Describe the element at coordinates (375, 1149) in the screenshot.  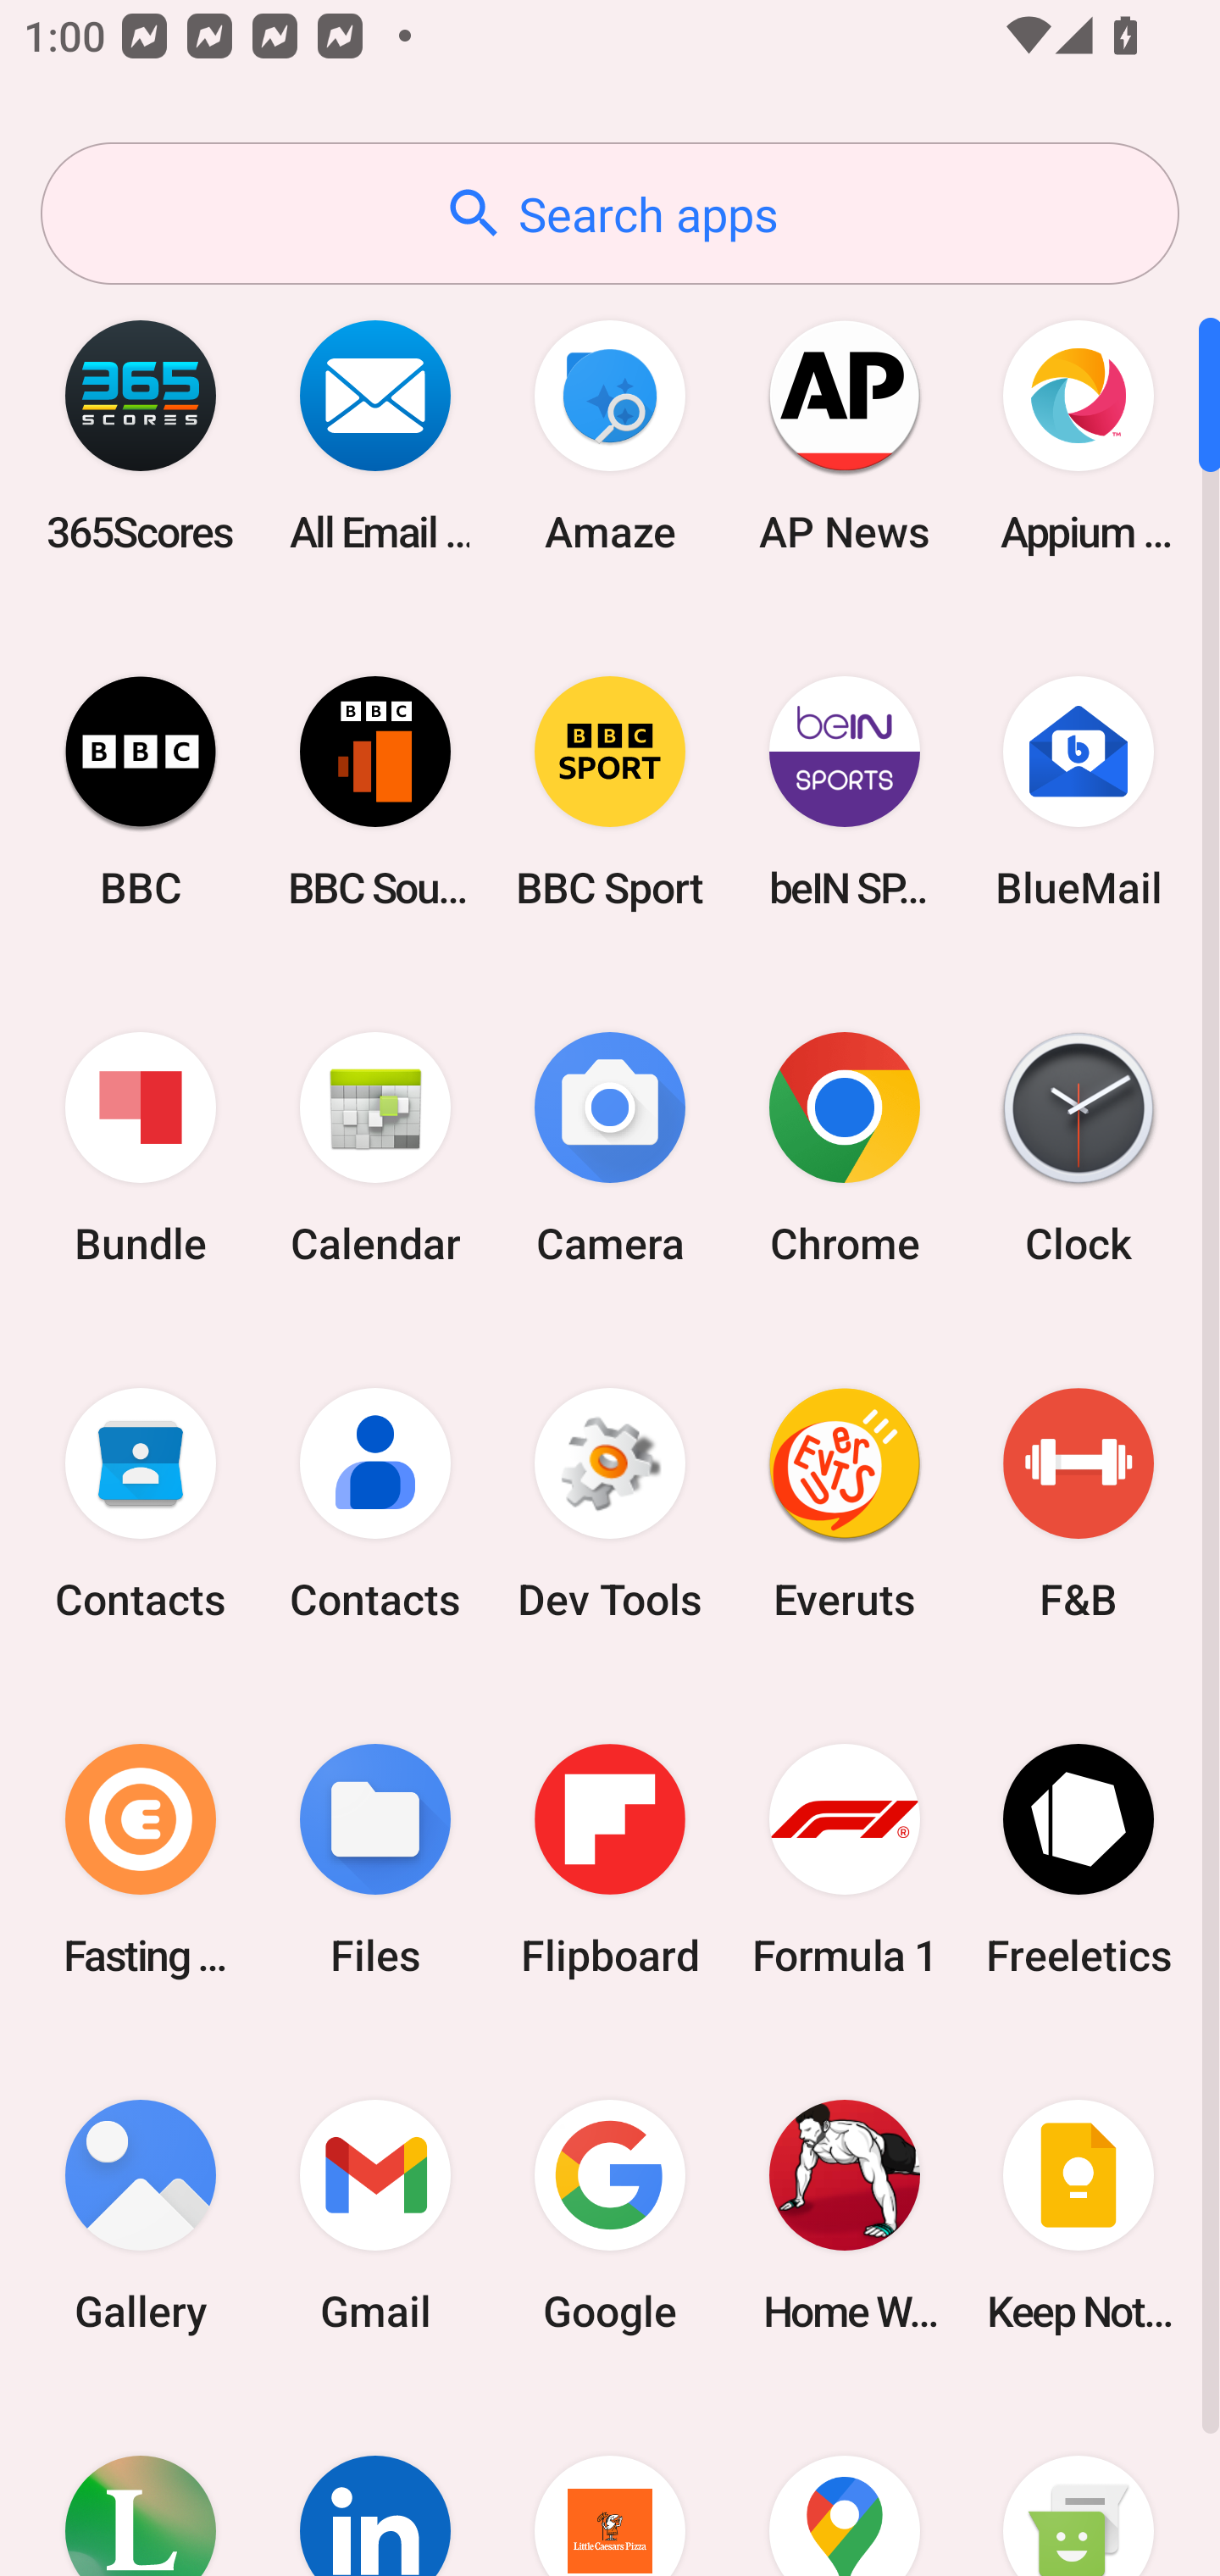
I see `Calendar` at that location.